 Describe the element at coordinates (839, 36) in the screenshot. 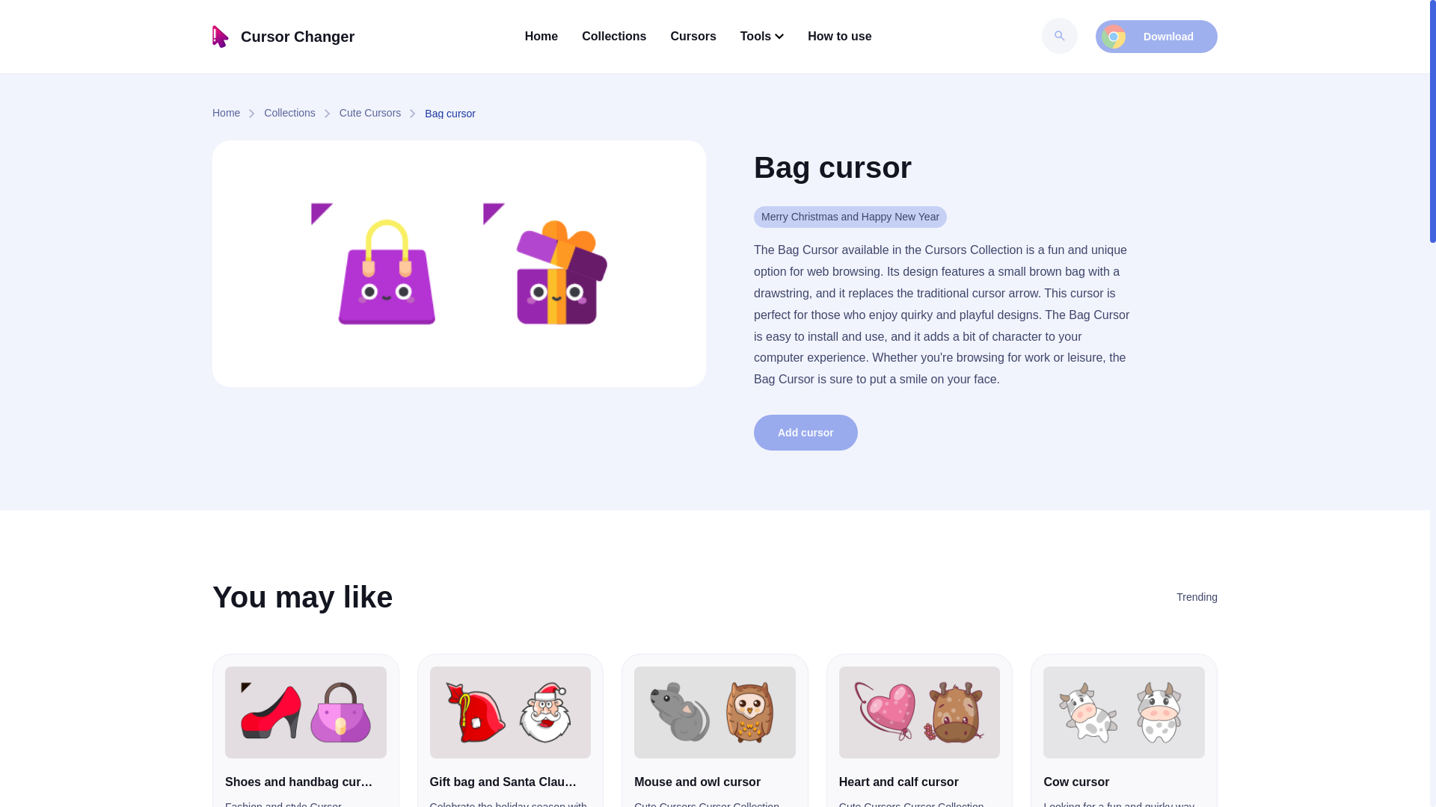

I see `How to use` at that location.